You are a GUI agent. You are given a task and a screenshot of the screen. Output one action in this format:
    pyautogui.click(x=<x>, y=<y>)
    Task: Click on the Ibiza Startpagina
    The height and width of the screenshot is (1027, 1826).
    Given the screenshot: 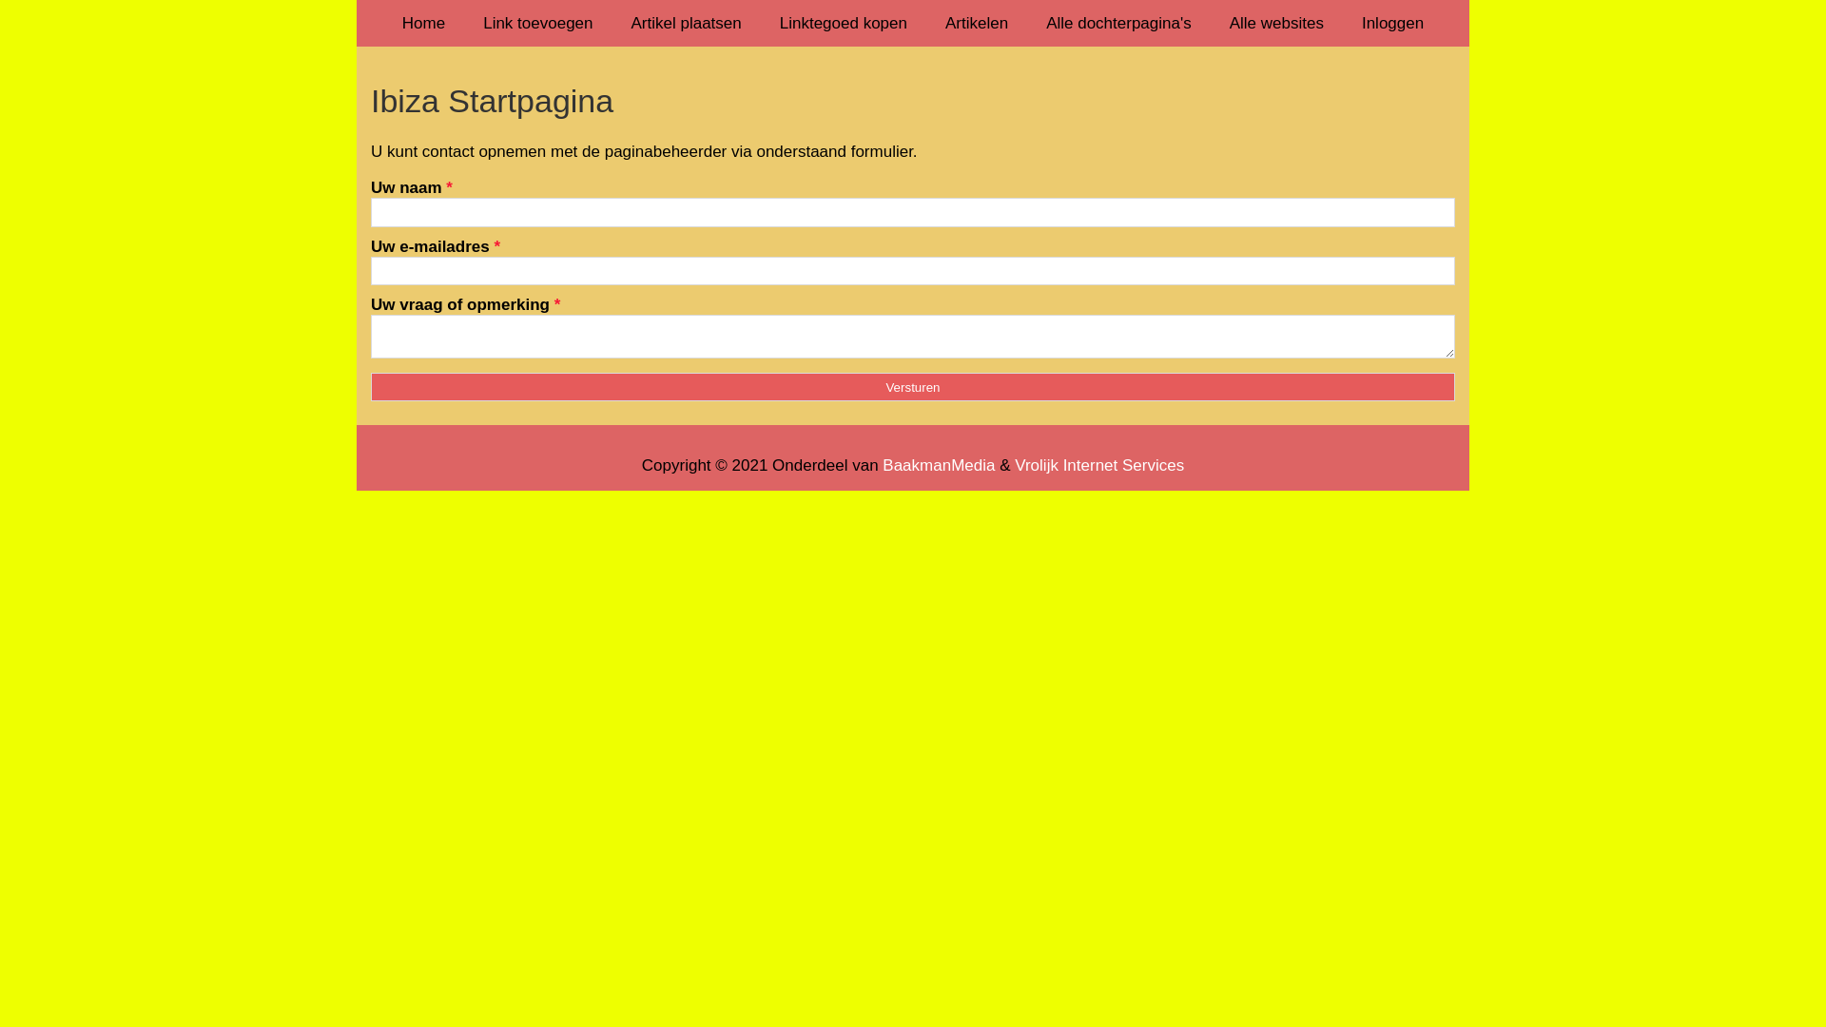 What is the action you would take?
    pyautogui.click(x=913, y=101)
    